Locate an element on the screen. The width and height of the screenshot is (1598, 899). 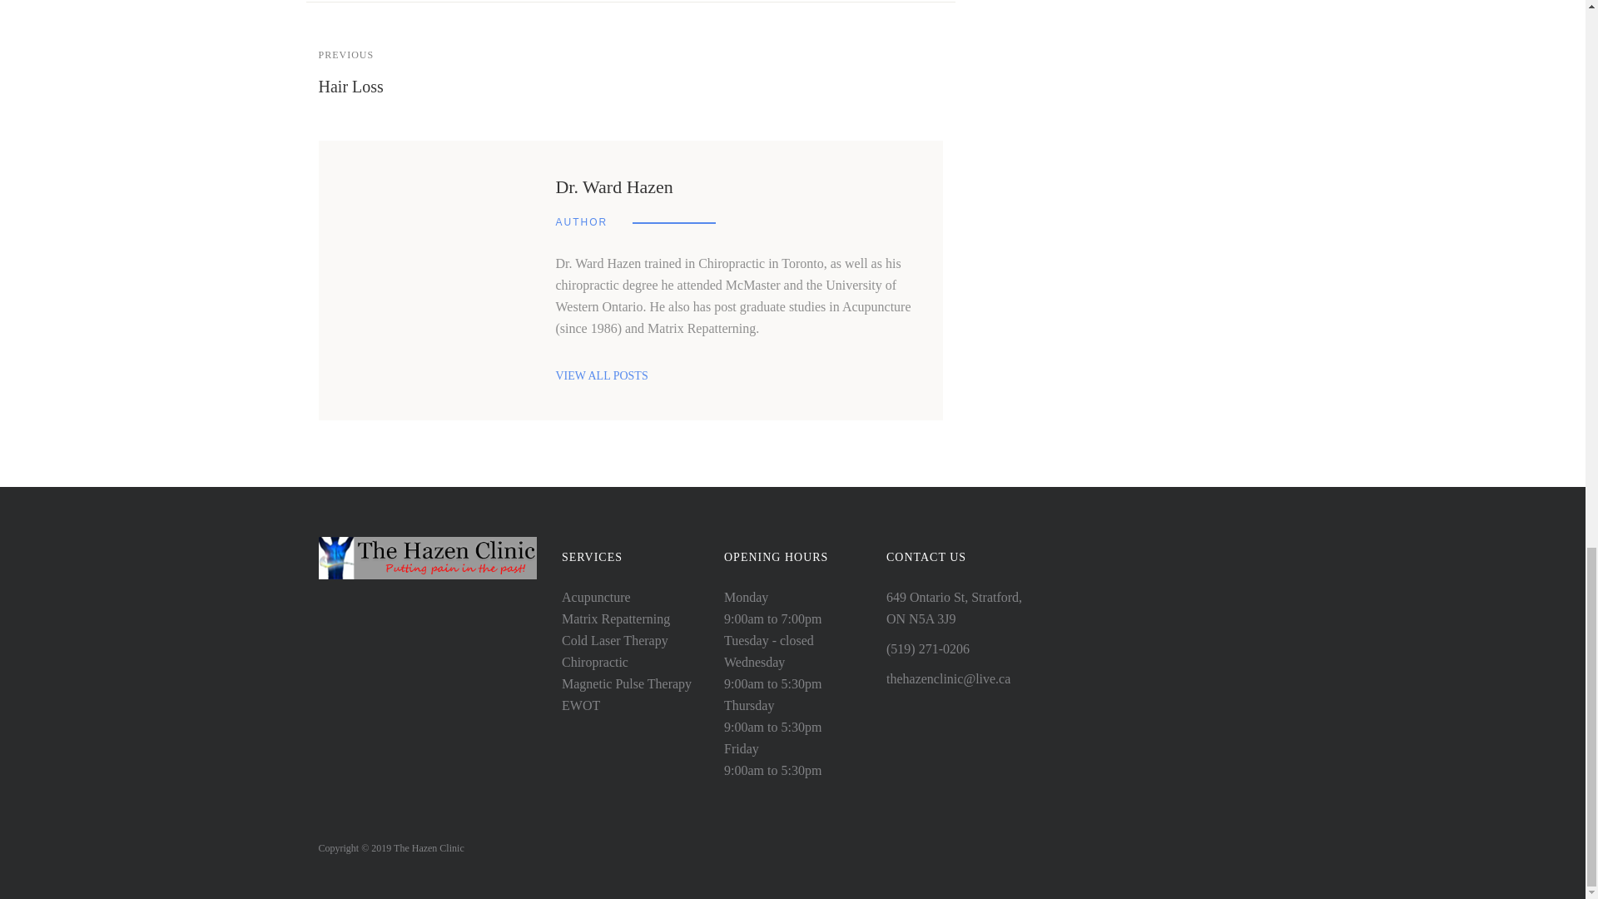
PREVIOUS is located at coordinates (346, 54).